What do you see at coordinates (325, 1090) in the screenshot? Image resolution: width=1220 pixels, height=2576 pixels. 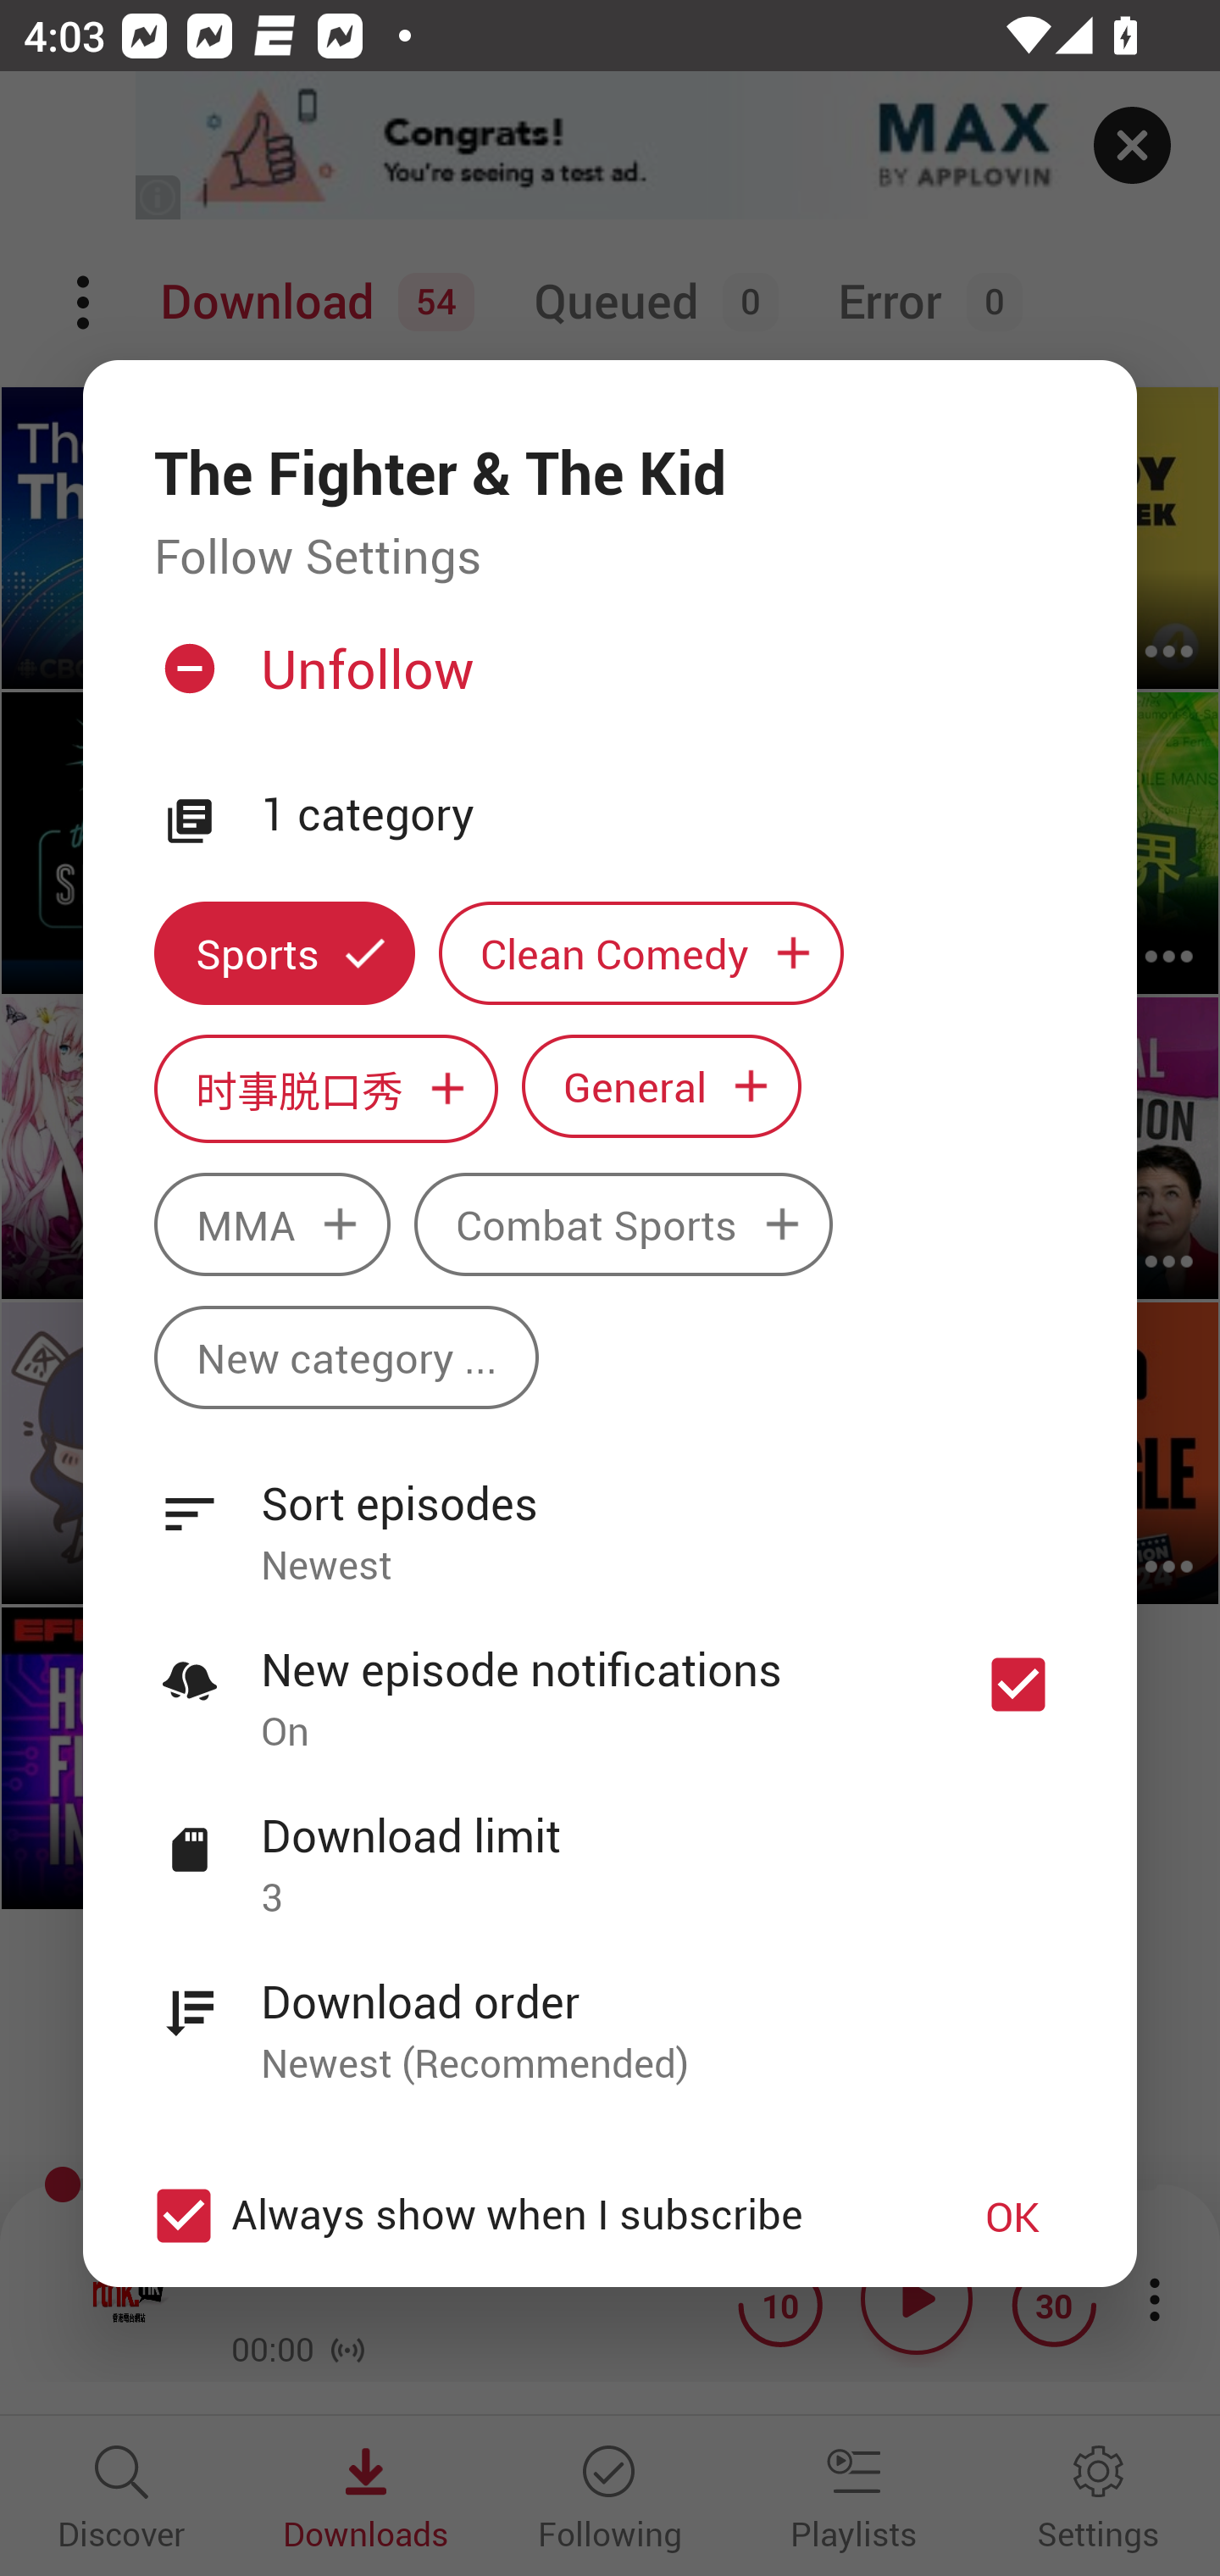 I see `时事脱口秀` at bounding box center [325, 1090].